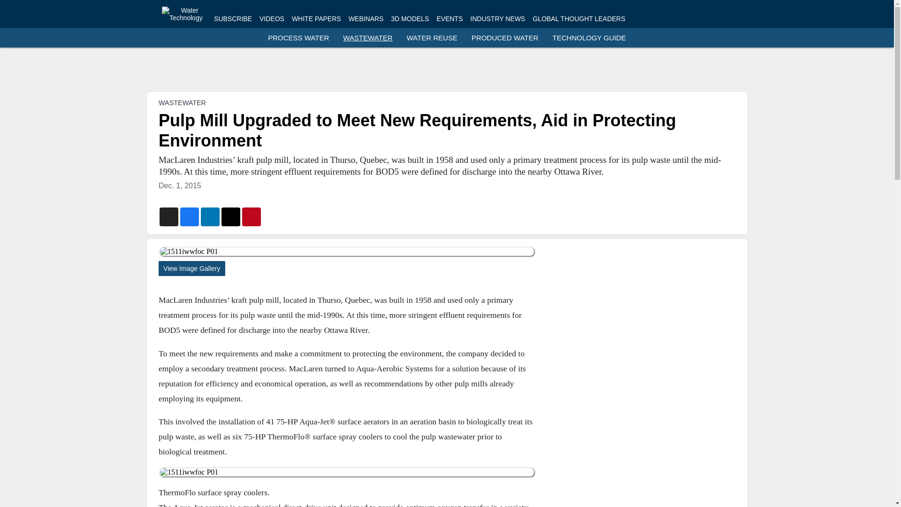  I want to click on INDUSTRY NEWS, so click(497, 19).